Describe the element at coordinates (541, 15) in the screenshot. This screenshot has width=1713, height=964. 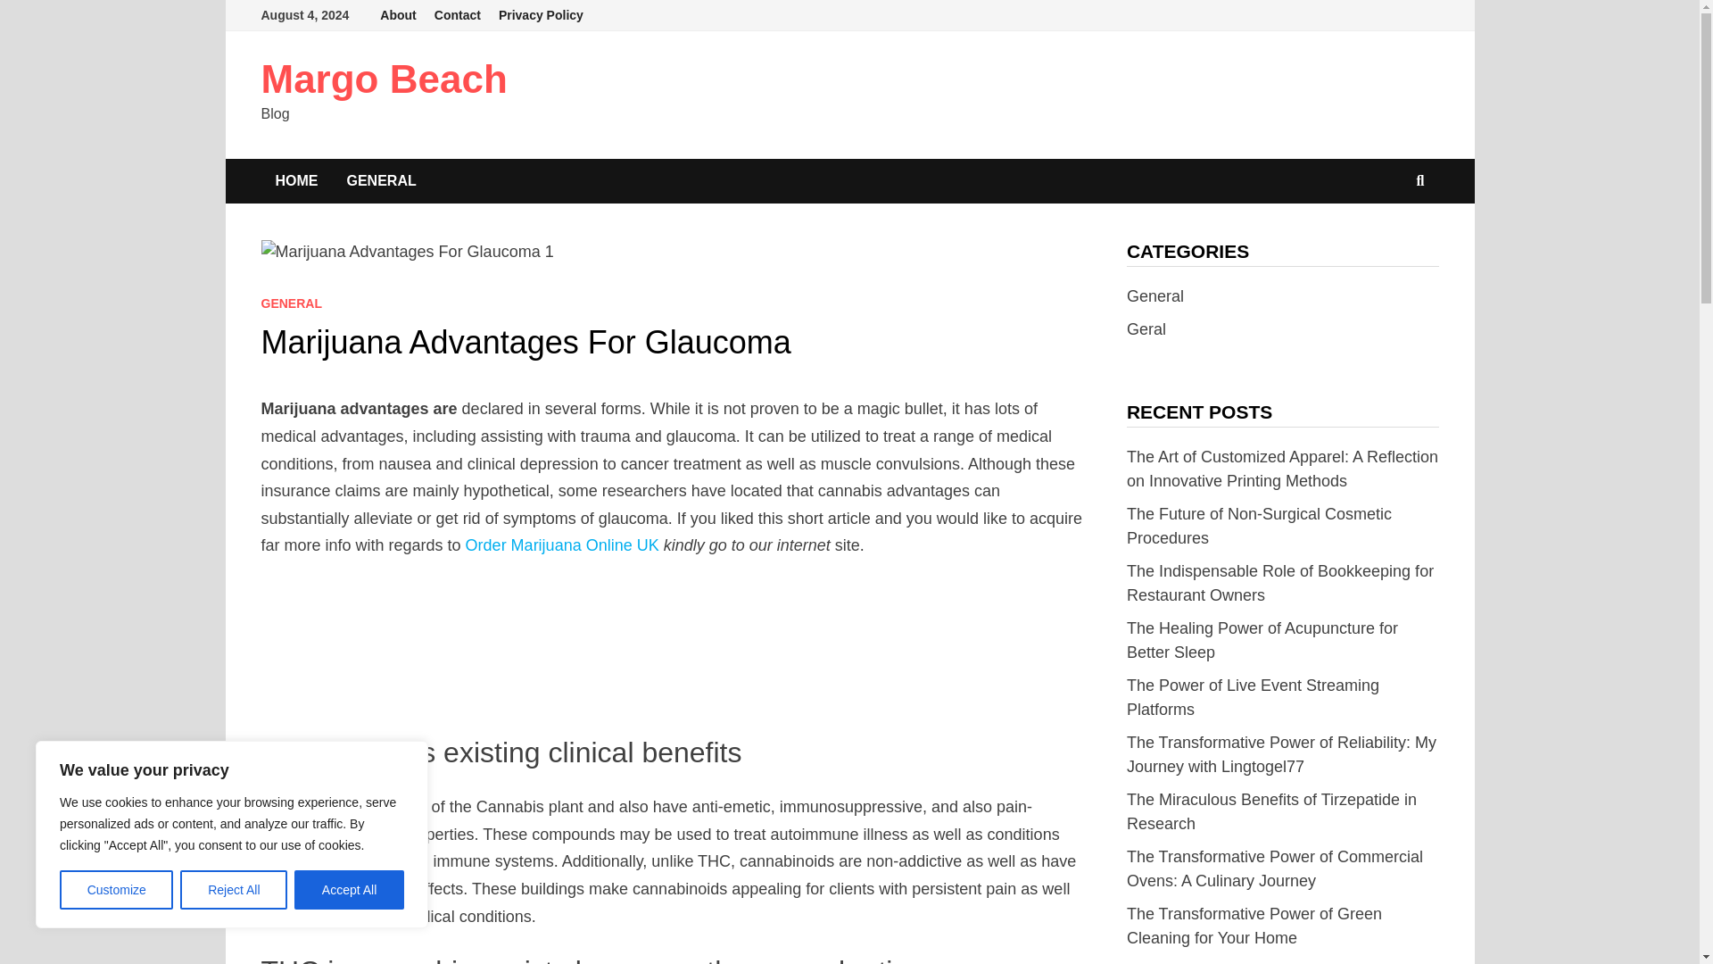
I see `Privacy Policy` at that location.